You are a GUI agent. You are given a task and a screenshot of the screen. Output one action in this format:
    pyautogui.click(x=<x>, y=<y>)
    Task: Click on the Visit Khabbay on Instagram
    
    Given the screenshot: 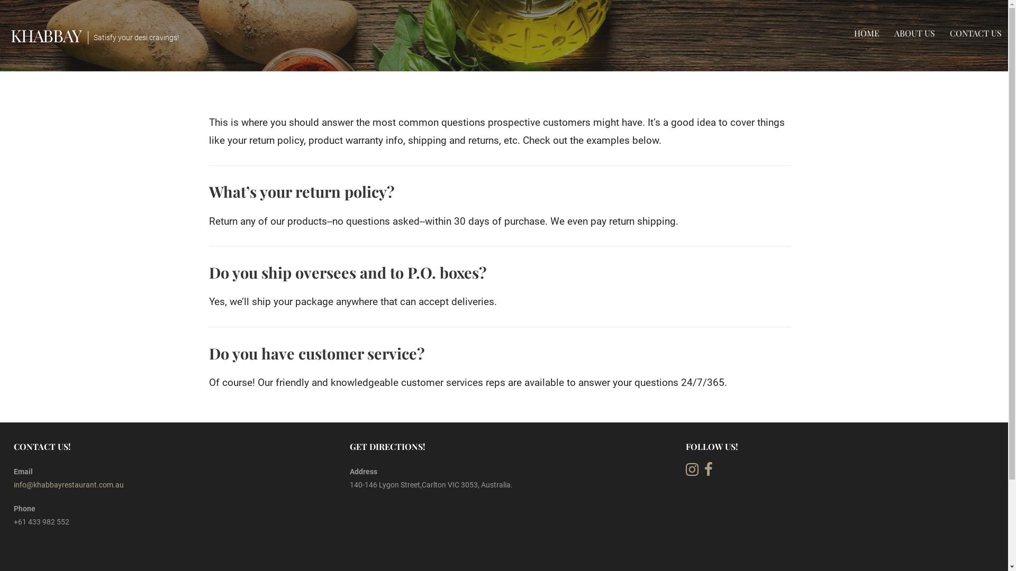 What is the action you would take?
    pyautogui.click(x=692, y=472)
    